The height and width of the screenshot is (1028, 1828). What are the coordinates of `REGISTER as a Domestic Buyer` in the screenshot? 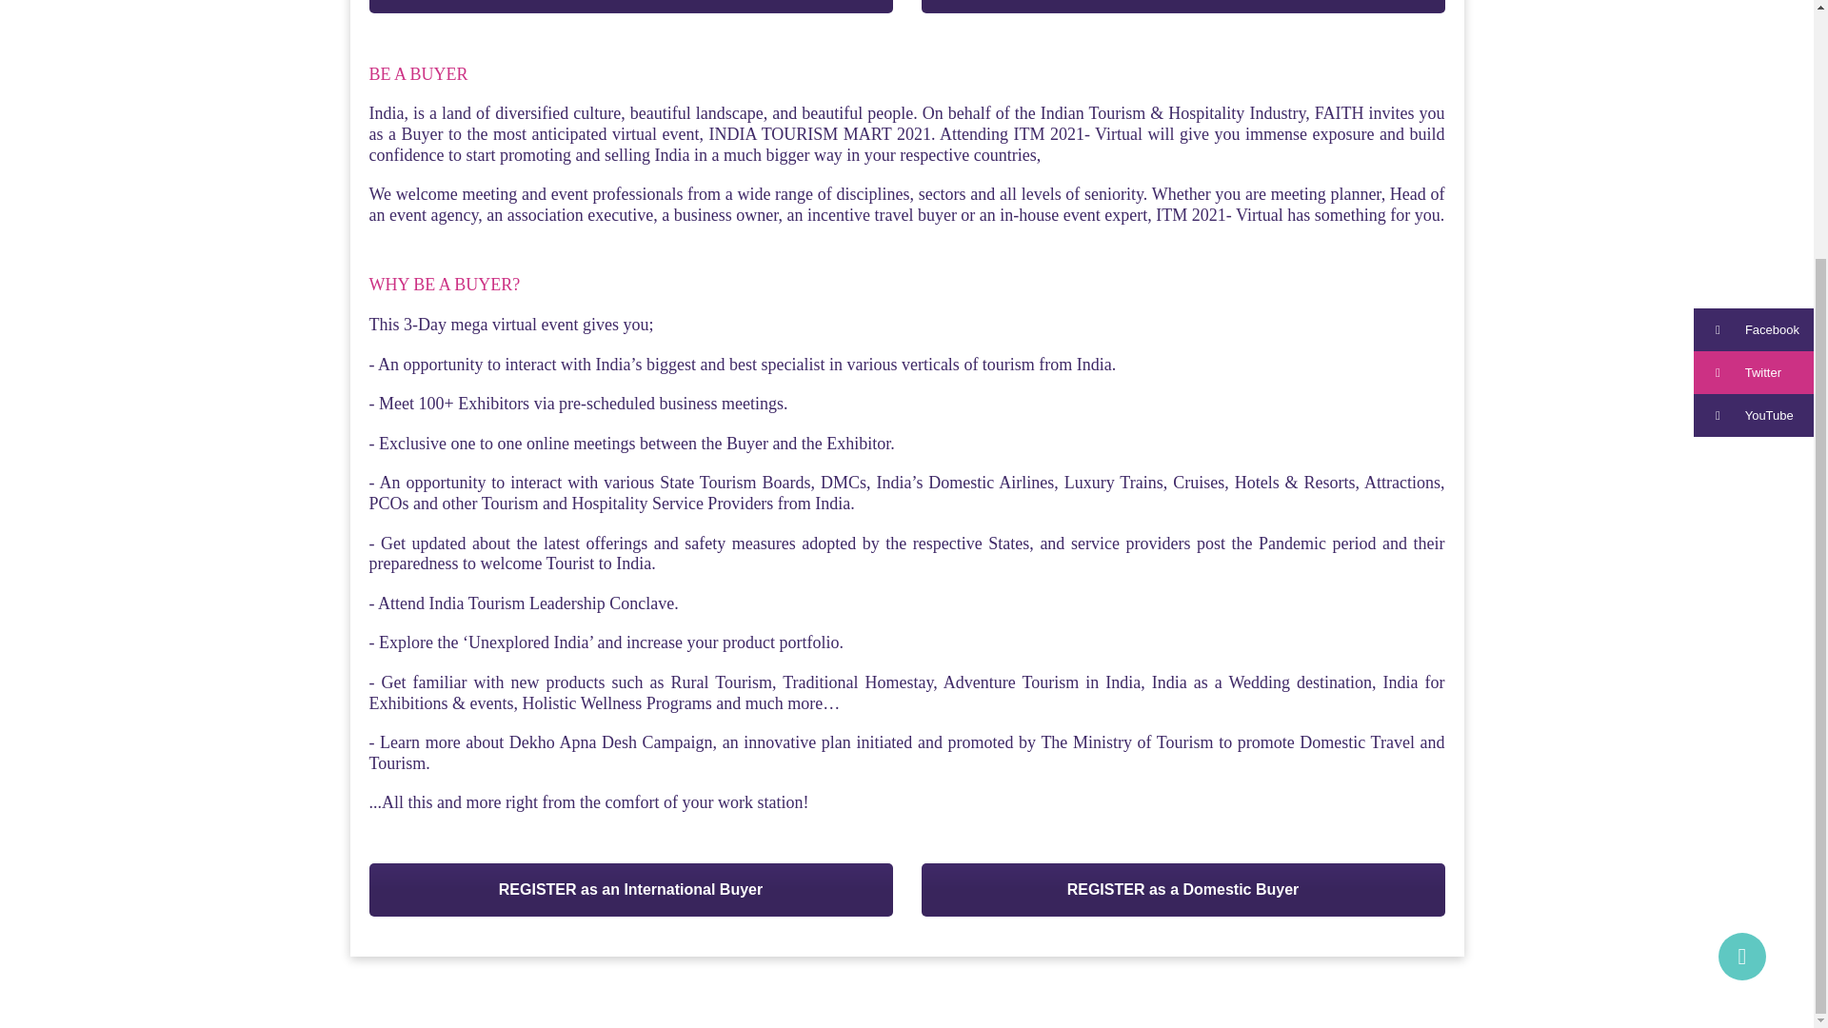 It's located at (1182, 7).